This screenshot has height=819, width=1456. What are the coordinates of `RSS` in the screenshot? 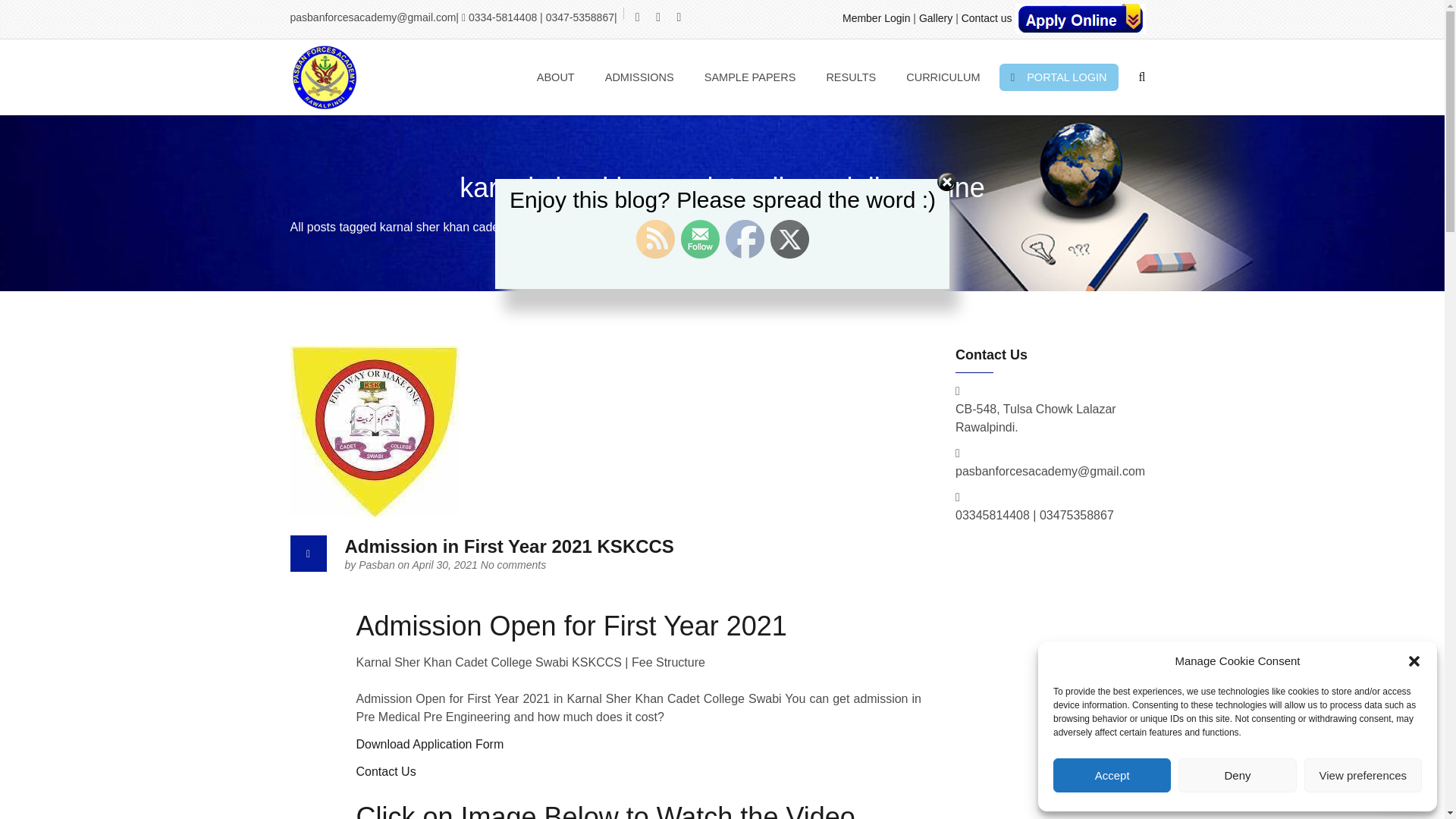 It's located at (655, 240).